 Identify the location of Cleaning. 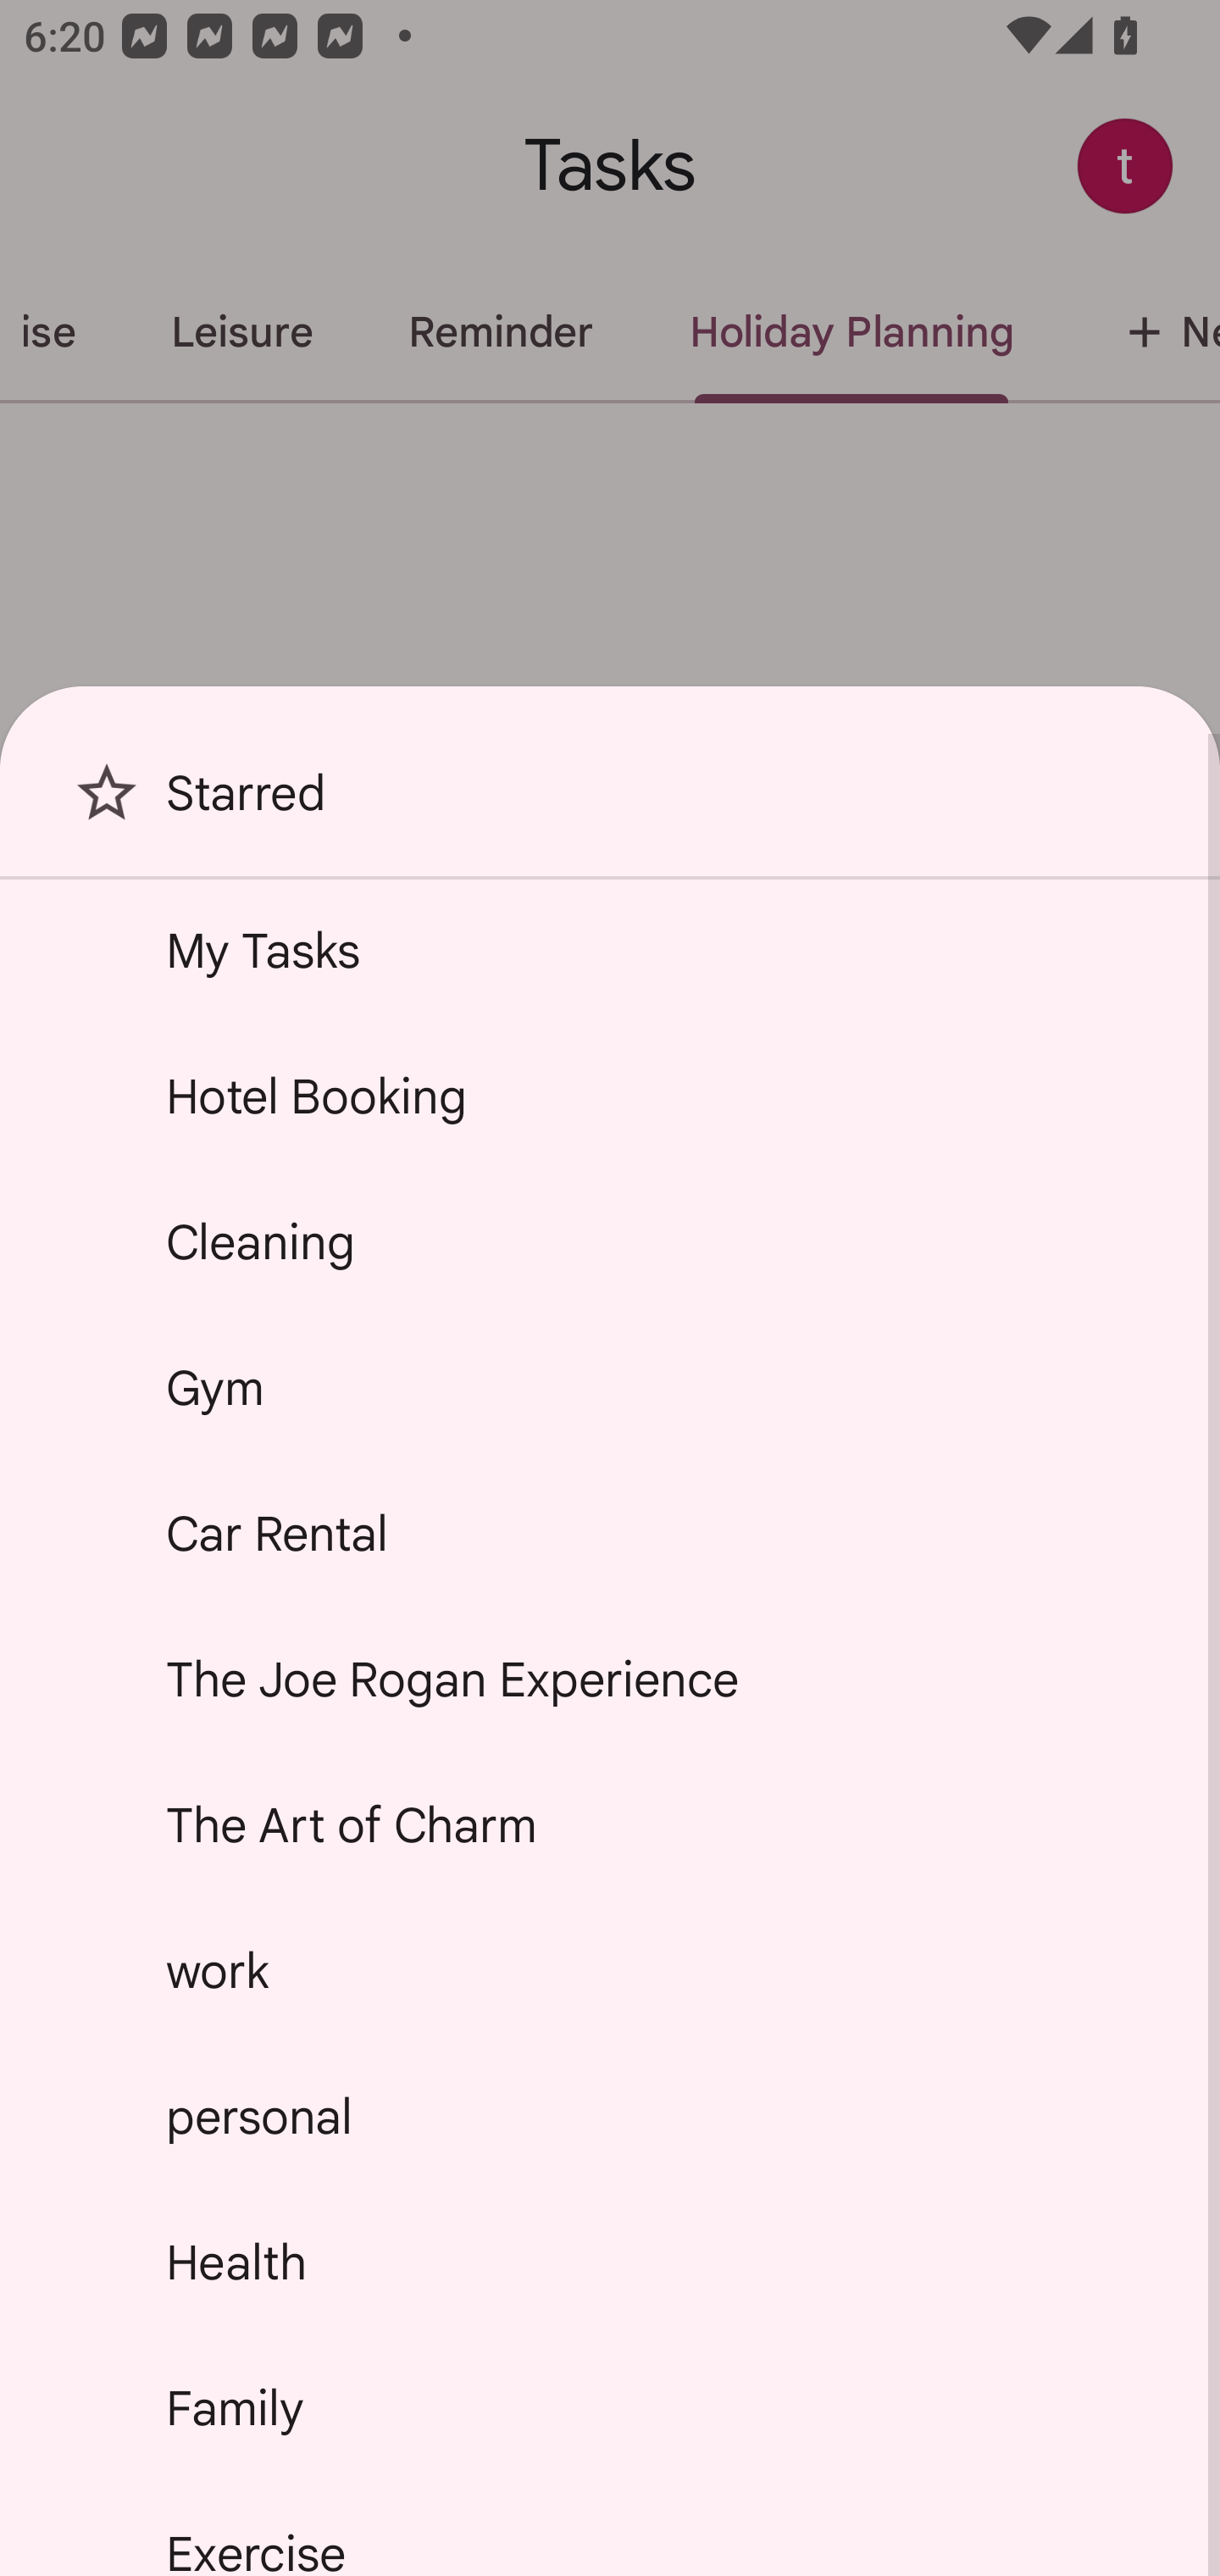
(610, 1242).